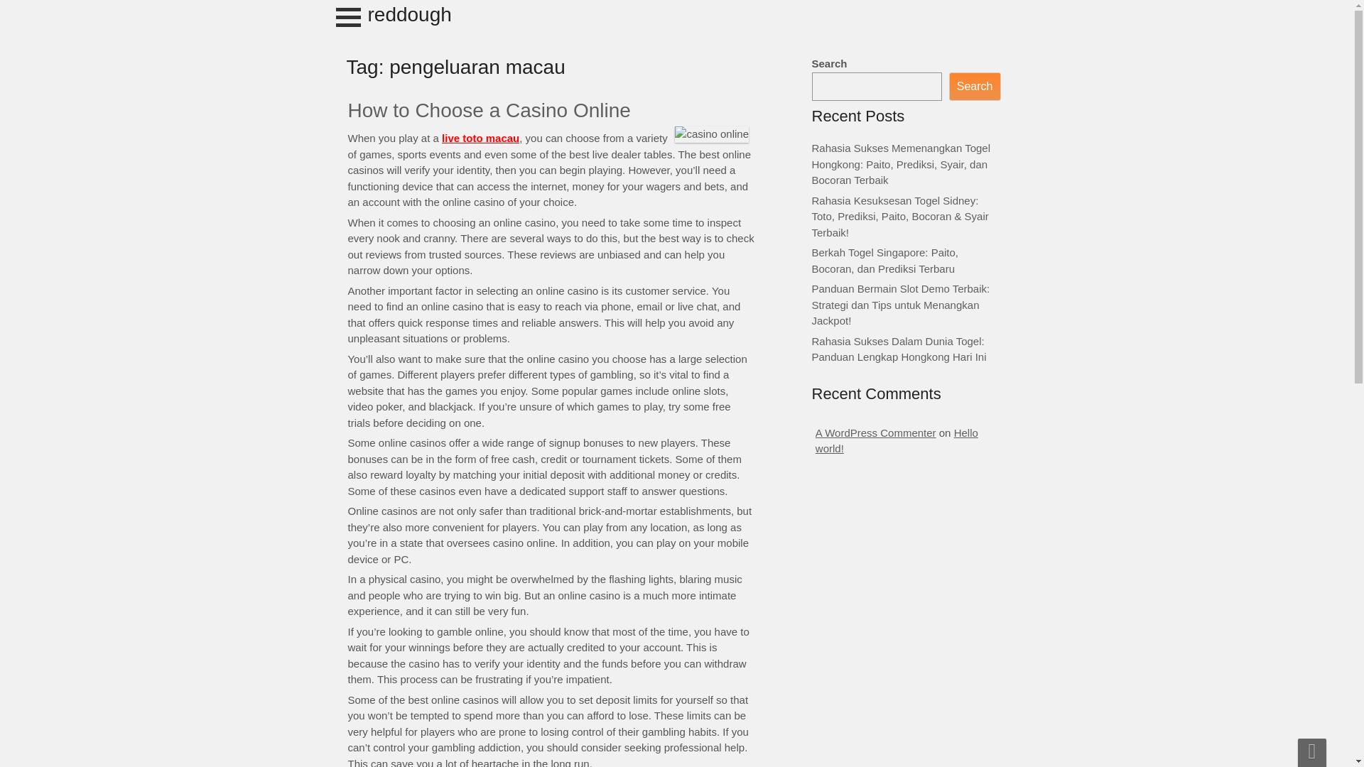  I want to click on reddough, so click(409, 14).